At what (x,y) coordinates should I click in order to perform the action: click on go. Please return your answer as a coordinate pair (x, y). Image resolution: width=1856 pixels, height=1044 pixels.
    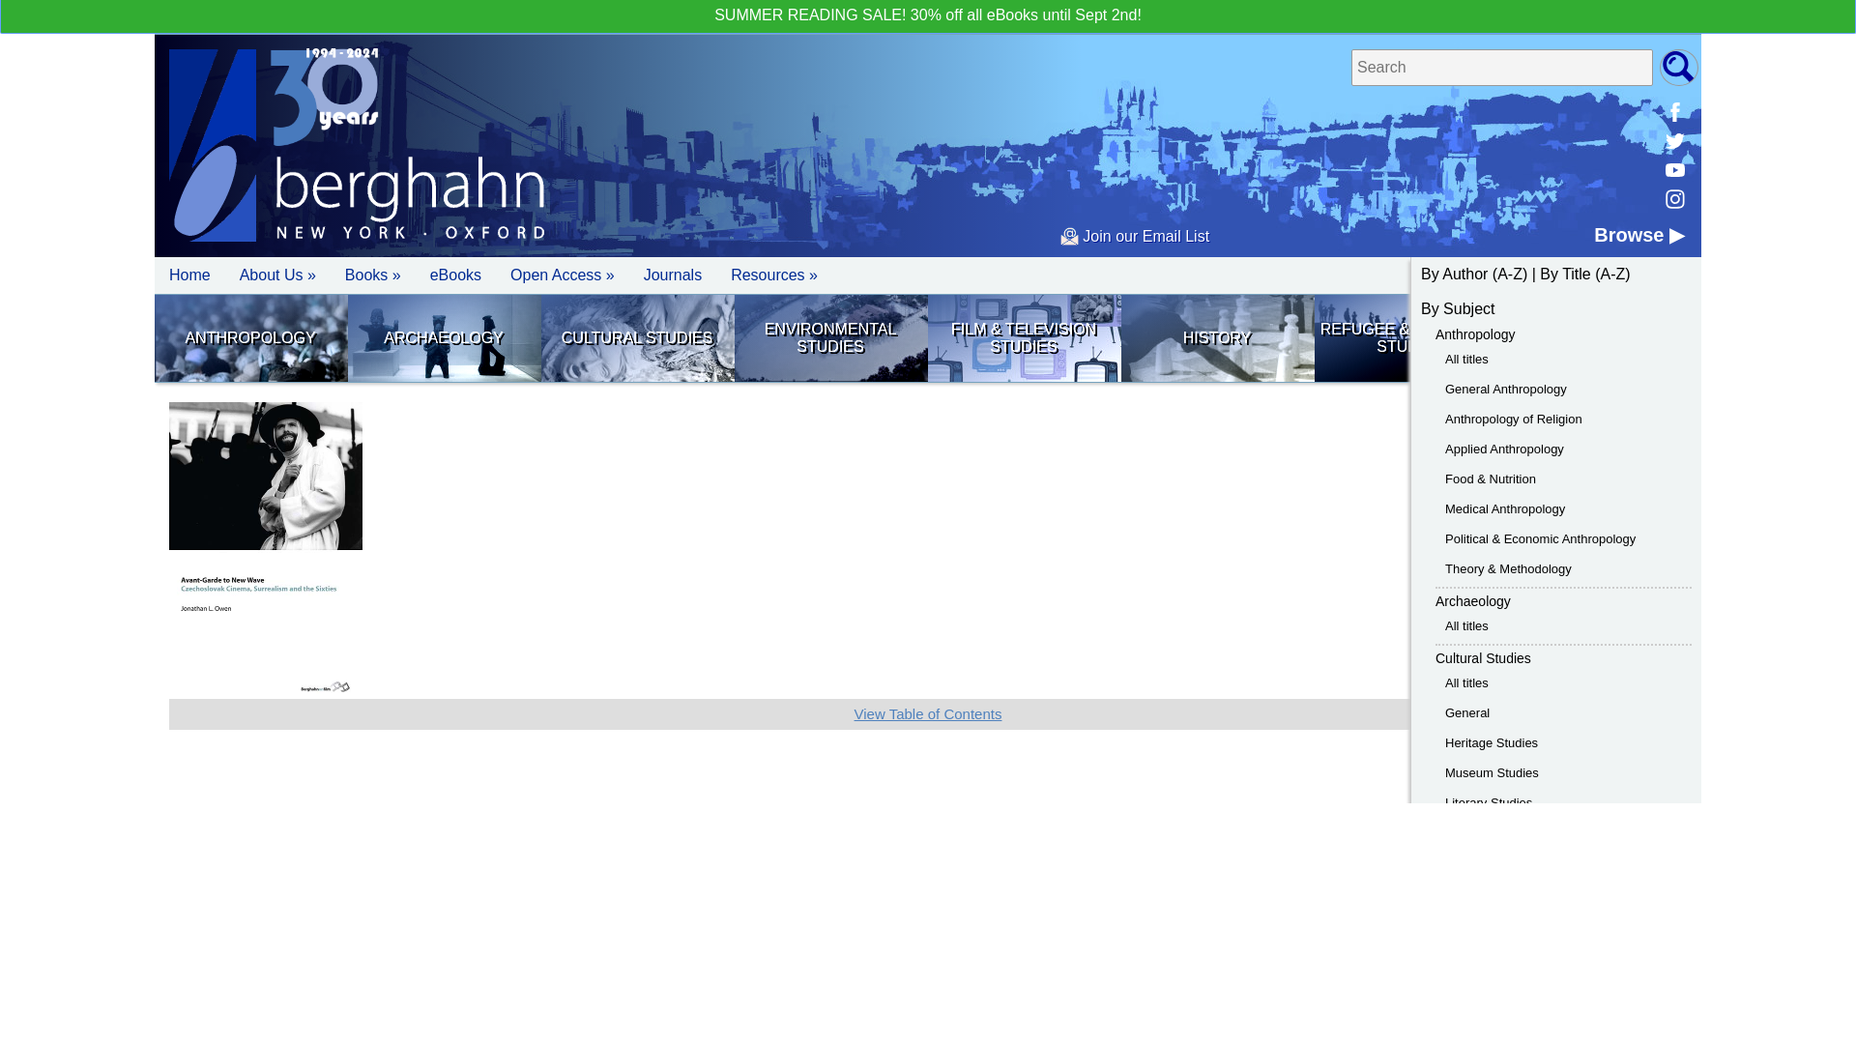
    Looking at the image, I should click on (1678, 67).